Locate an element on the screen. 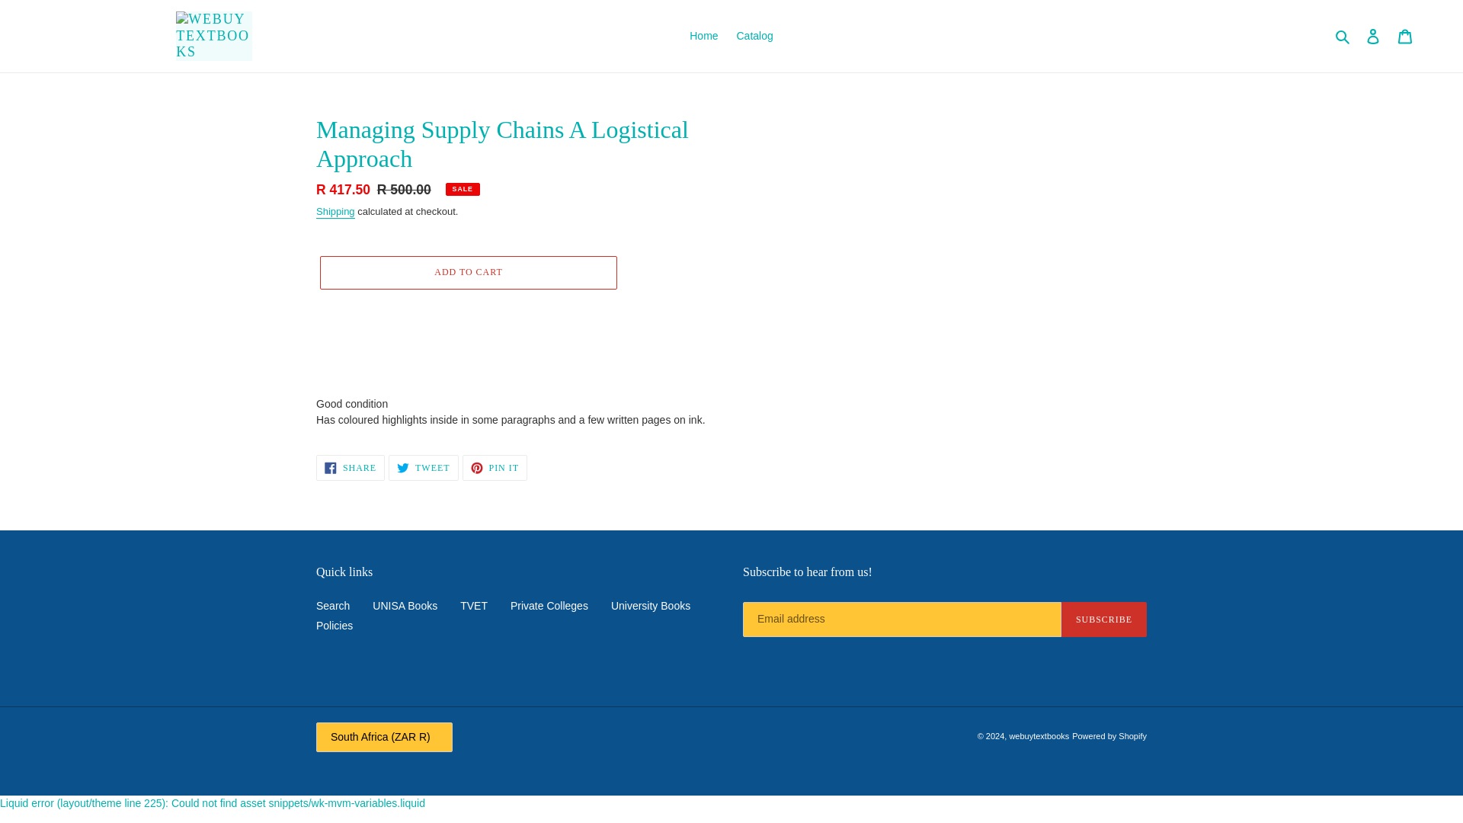 This screenshot has height=823, width=1463. Home is located at coordinates (703, 35).